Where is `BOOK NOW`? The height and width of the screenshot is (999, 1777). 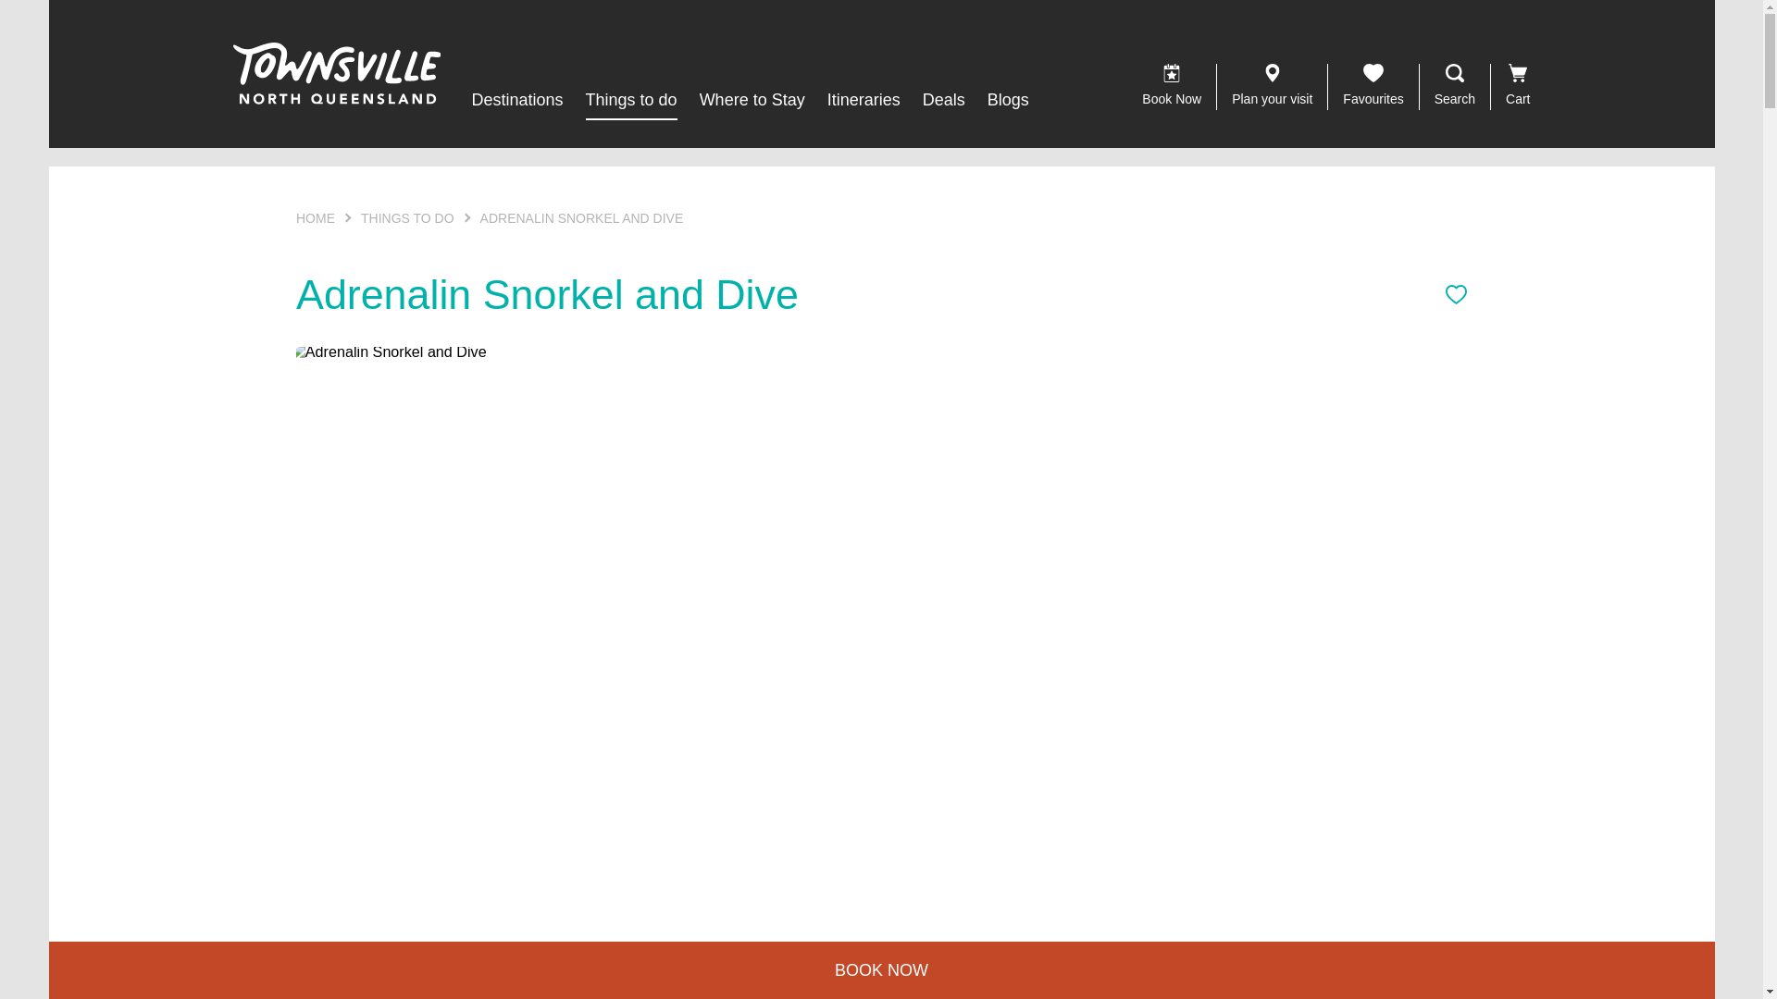 BOOK NOW is located at coordinates (881, 970).